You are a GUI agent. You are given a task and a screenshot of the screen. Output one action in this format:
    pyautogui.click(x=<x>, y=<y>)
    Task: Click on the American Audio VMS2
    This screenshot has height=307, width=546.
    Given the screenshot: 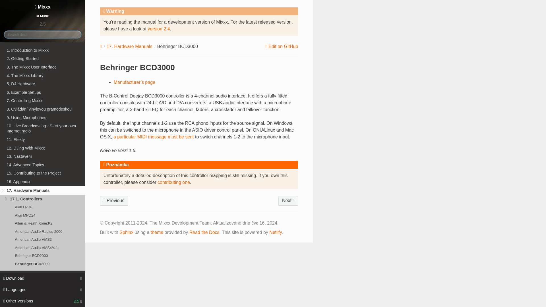 What is the action you would take?
    pyautogui.click(x=43, y=240)
    